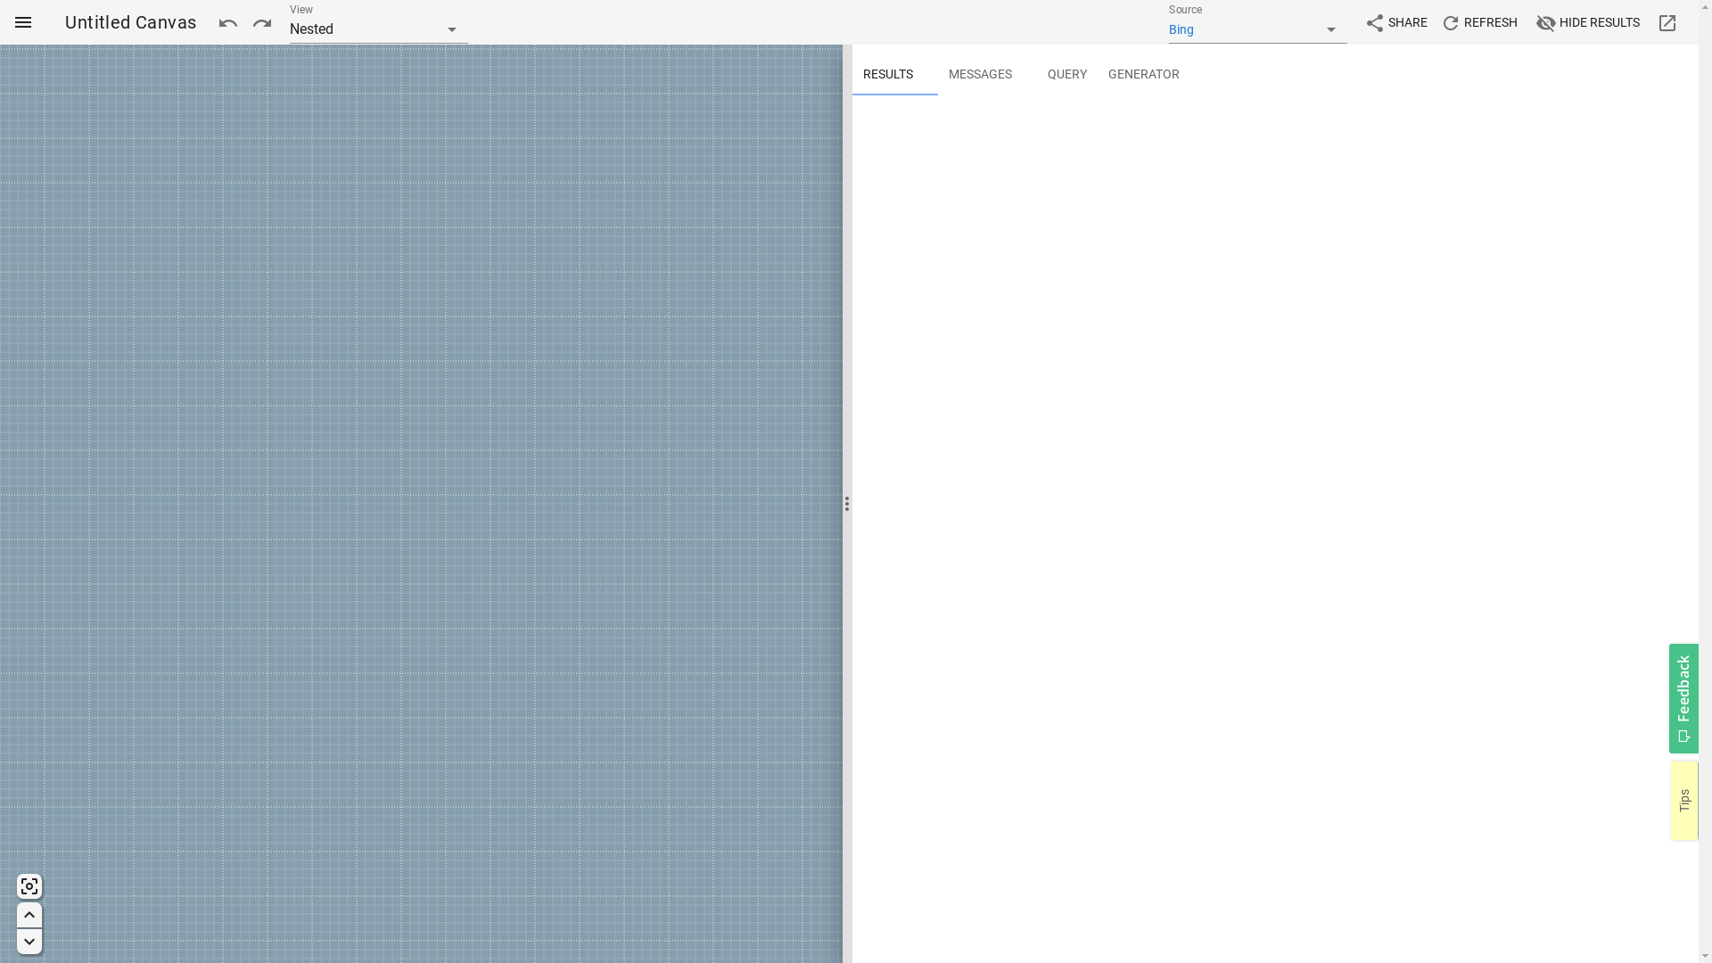  I want to click on menu, so click(23, 22).